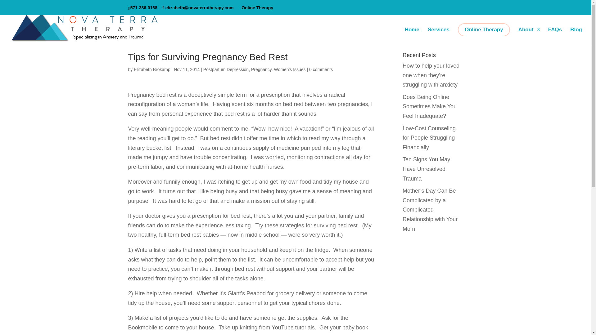 Image resolution: width=596 pixels, height=335 pixels. What do you see at coordinates (426, 169) in the screenshot?
I see `Ten Signs You May Have Unresolved Trauma` at bounding box center [426, 169].